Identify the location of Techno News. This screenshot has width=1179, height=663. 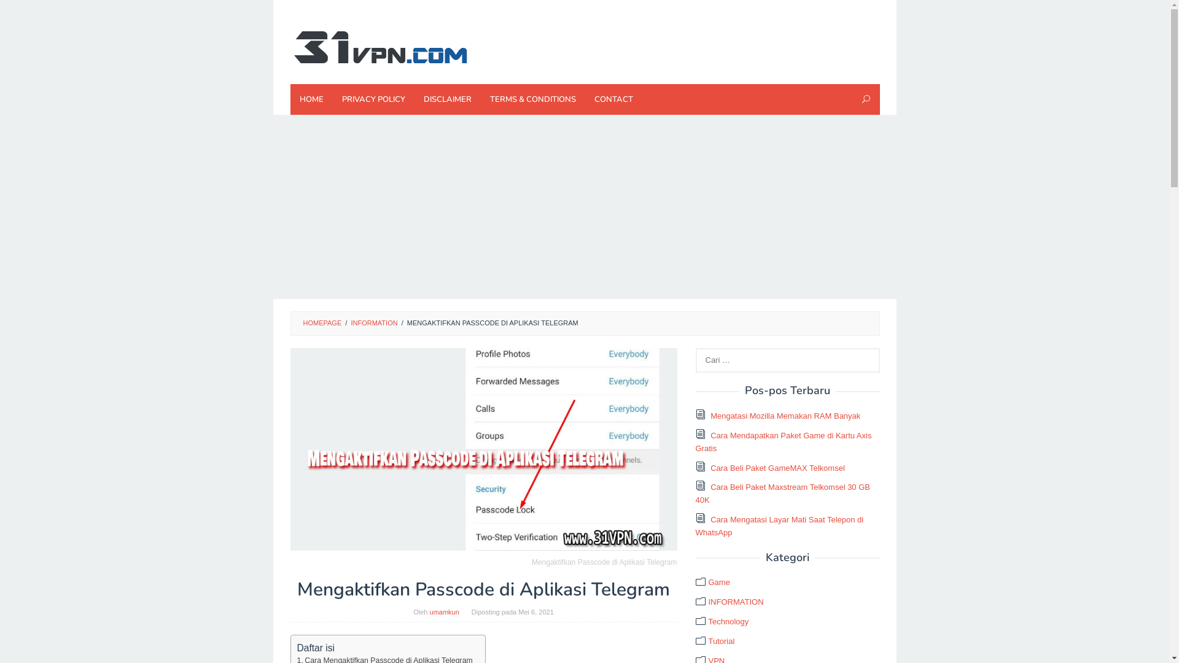
(378, 45).